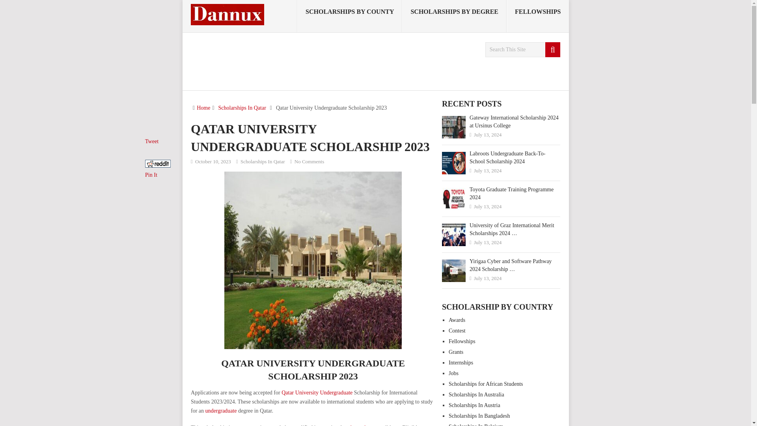 The height and width of the screenshot is (426, 757). What do you see at coordinates (359, 425) in the screenshot?
I see `undergraduate` at bounding box center [359, 425].